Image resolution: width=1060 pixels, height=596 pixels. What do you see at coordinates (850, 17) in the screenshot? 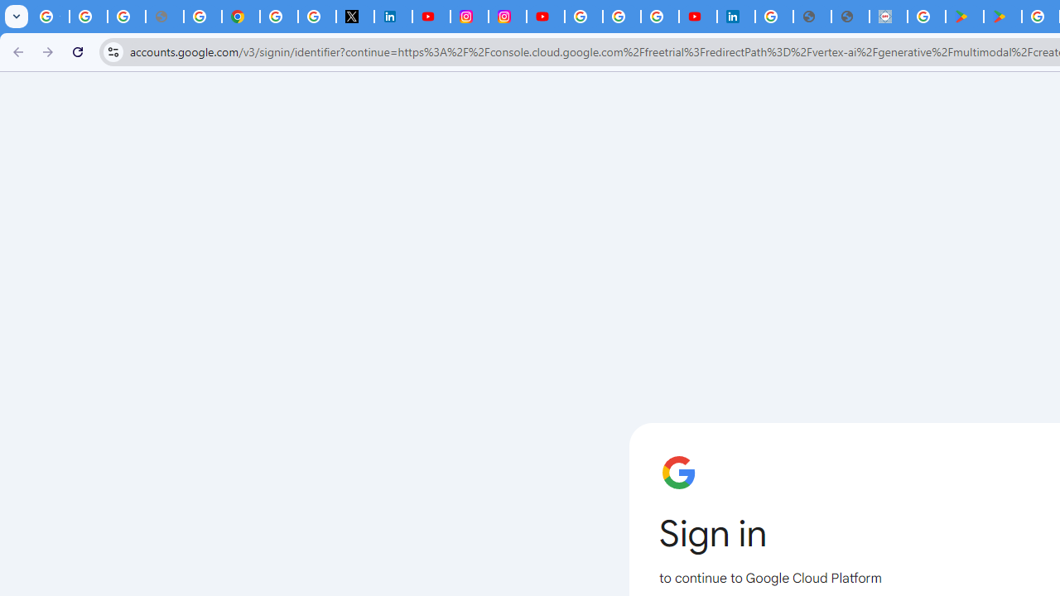
I see `User Details` at bounding box center [850, 17].